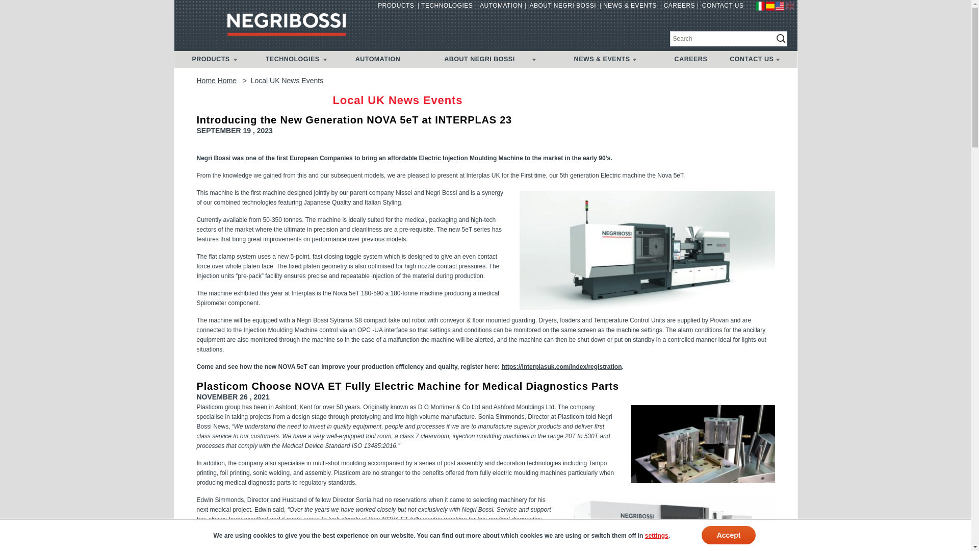 This screenshot has width=979, height=551. I want to click on Search, so click(728, 38).